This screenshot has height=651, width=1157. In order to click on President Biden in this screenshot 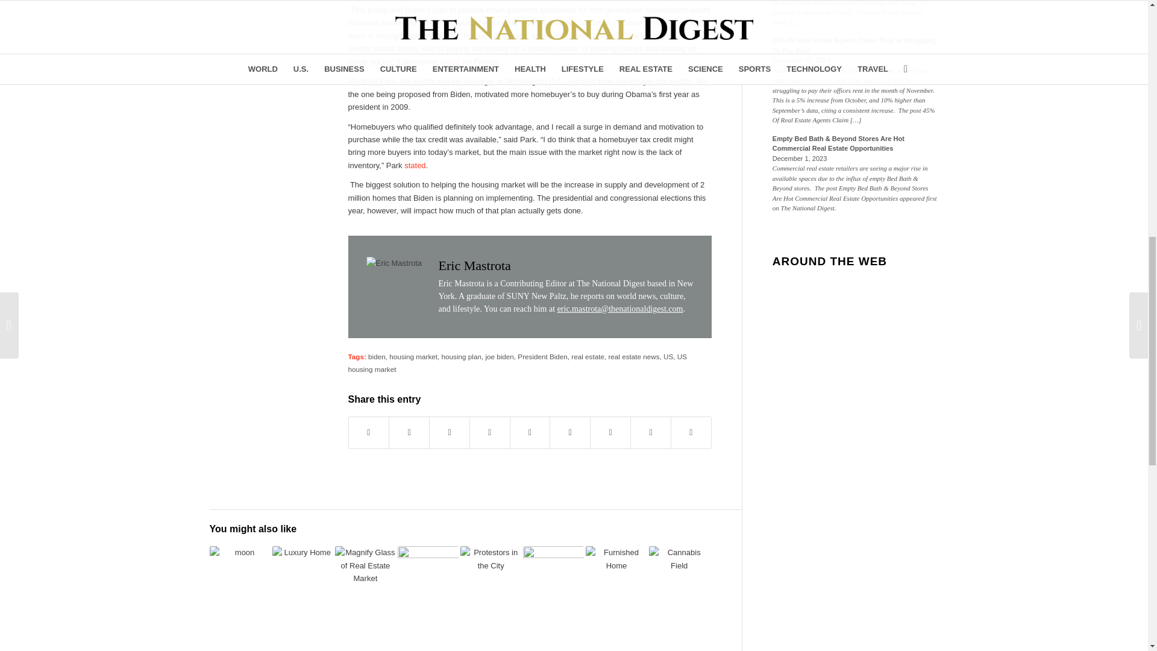, I will do `click(542, 357)`.